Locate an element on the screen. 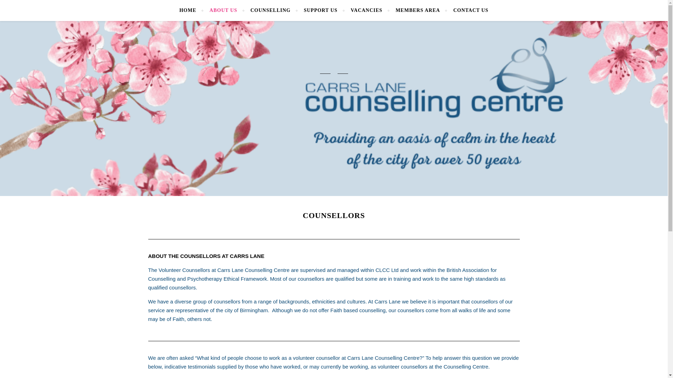 This screenshot has width=673, height=378. COUNSELLING is located at coordinates (271, 10).